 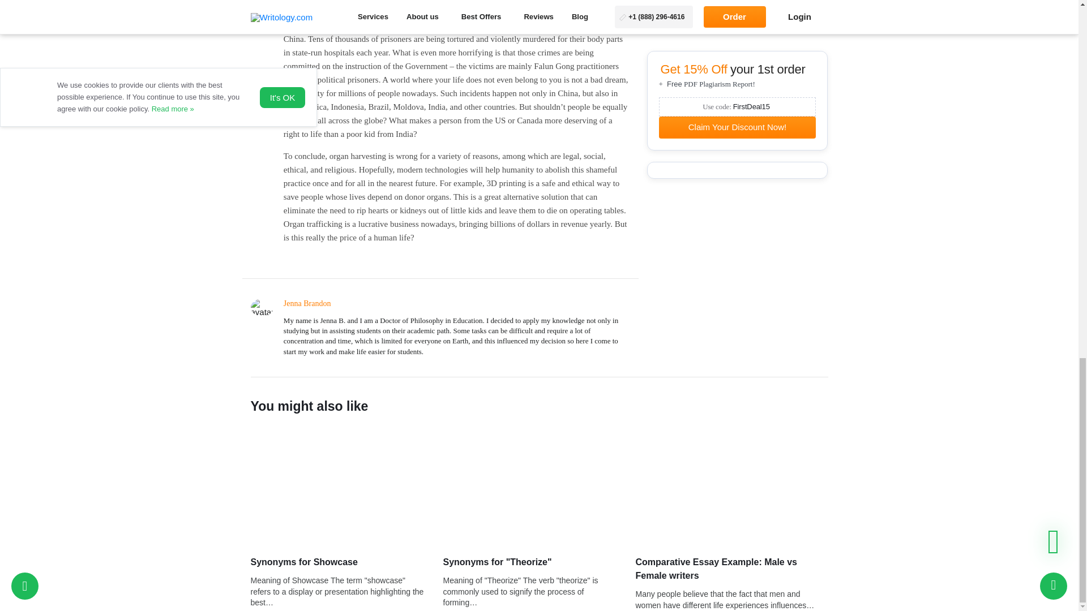 I want to click on Comparative Essay Example: Male vs Female writers, so click(x=731, y=487).